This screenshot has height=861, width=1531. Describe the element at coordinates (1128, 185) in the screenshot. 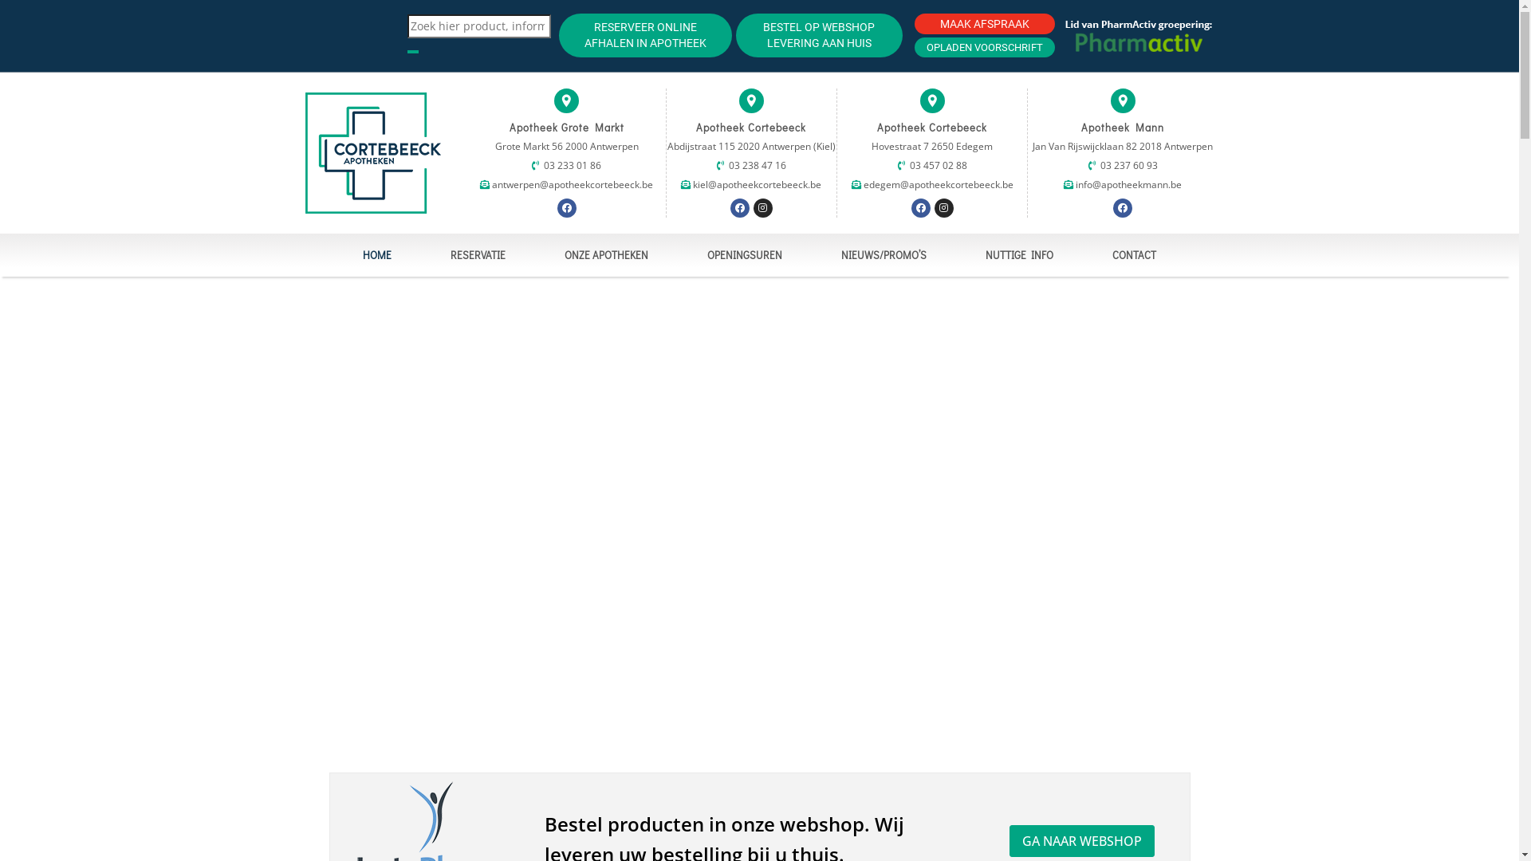

I see `info@apotheekmann.be` at that location.